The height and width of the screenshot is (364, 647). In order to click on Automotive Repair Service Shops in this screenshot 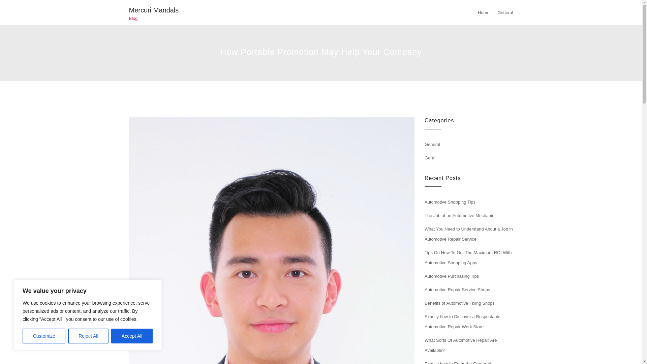, I will do `click(457, 290)`.